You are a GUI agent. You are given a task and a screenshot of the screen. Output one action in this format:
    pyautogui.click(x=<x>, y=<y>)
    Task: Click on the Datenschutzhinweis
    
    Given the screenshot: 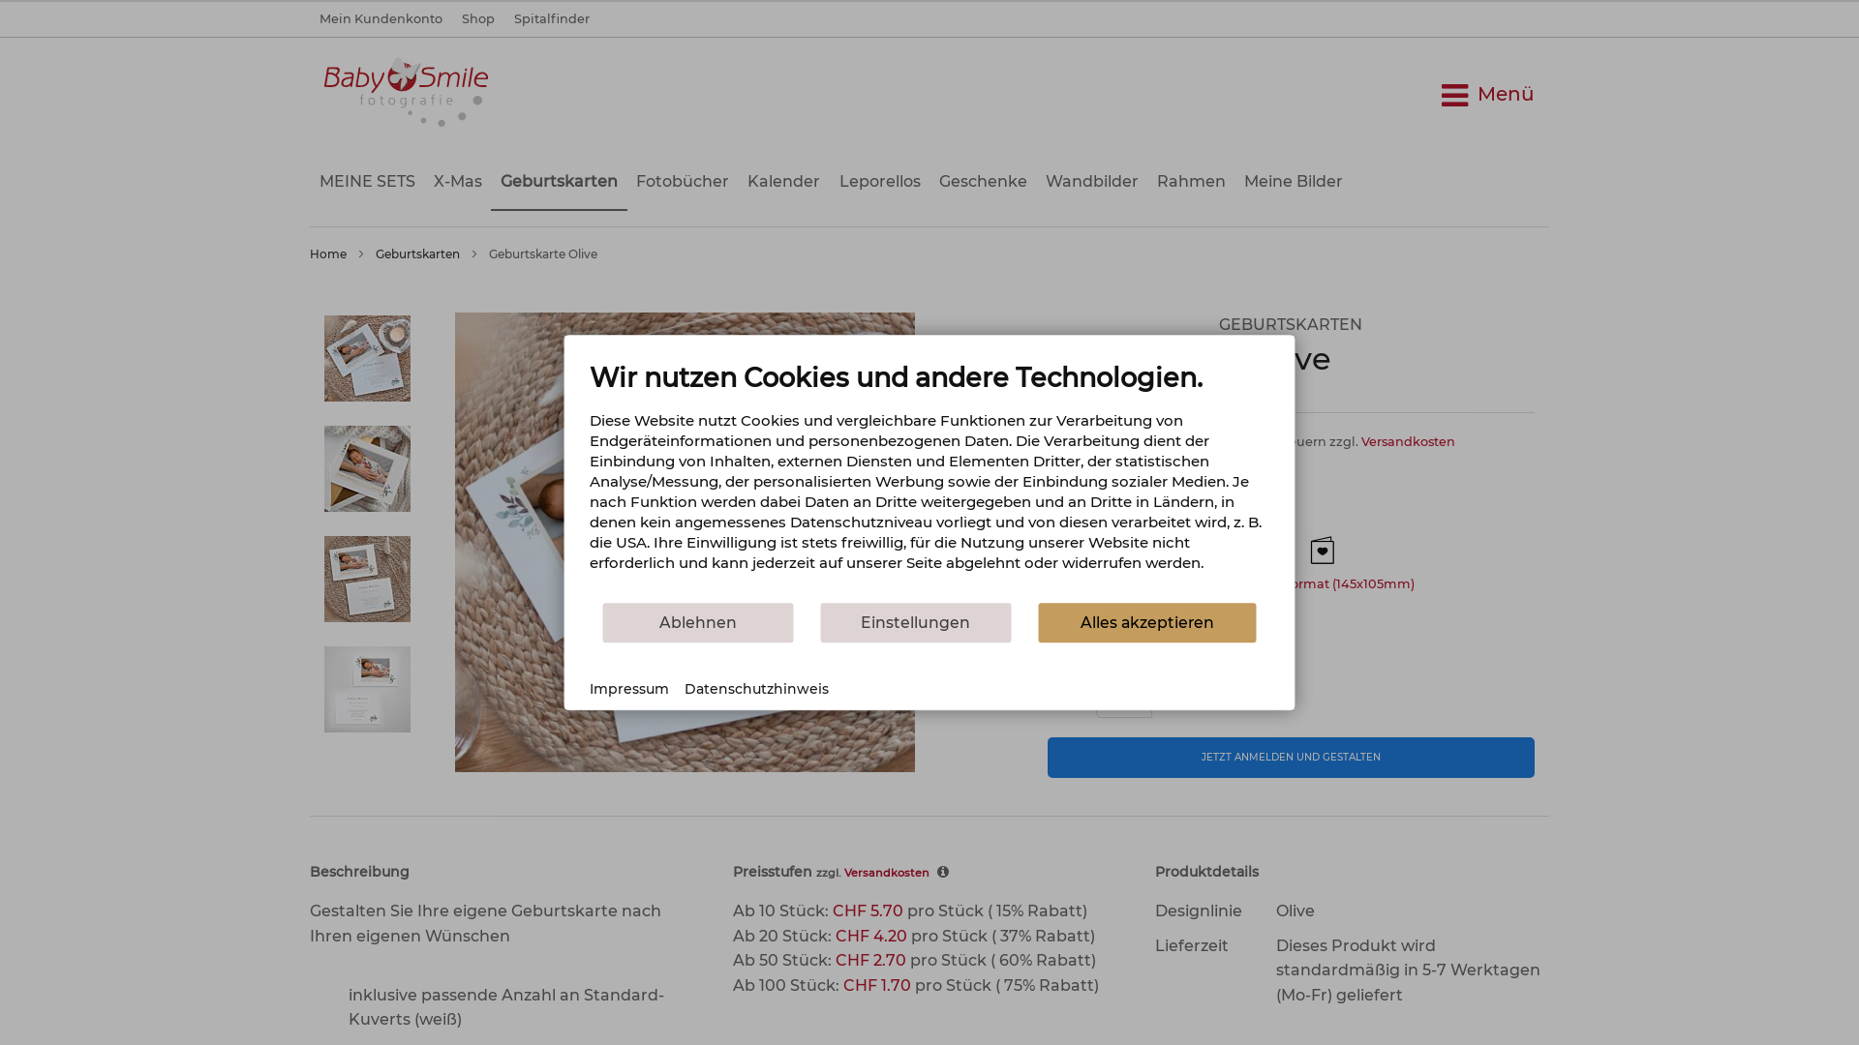 What is the action you would take?
    pyautogui.click(x=755, y=690)
    